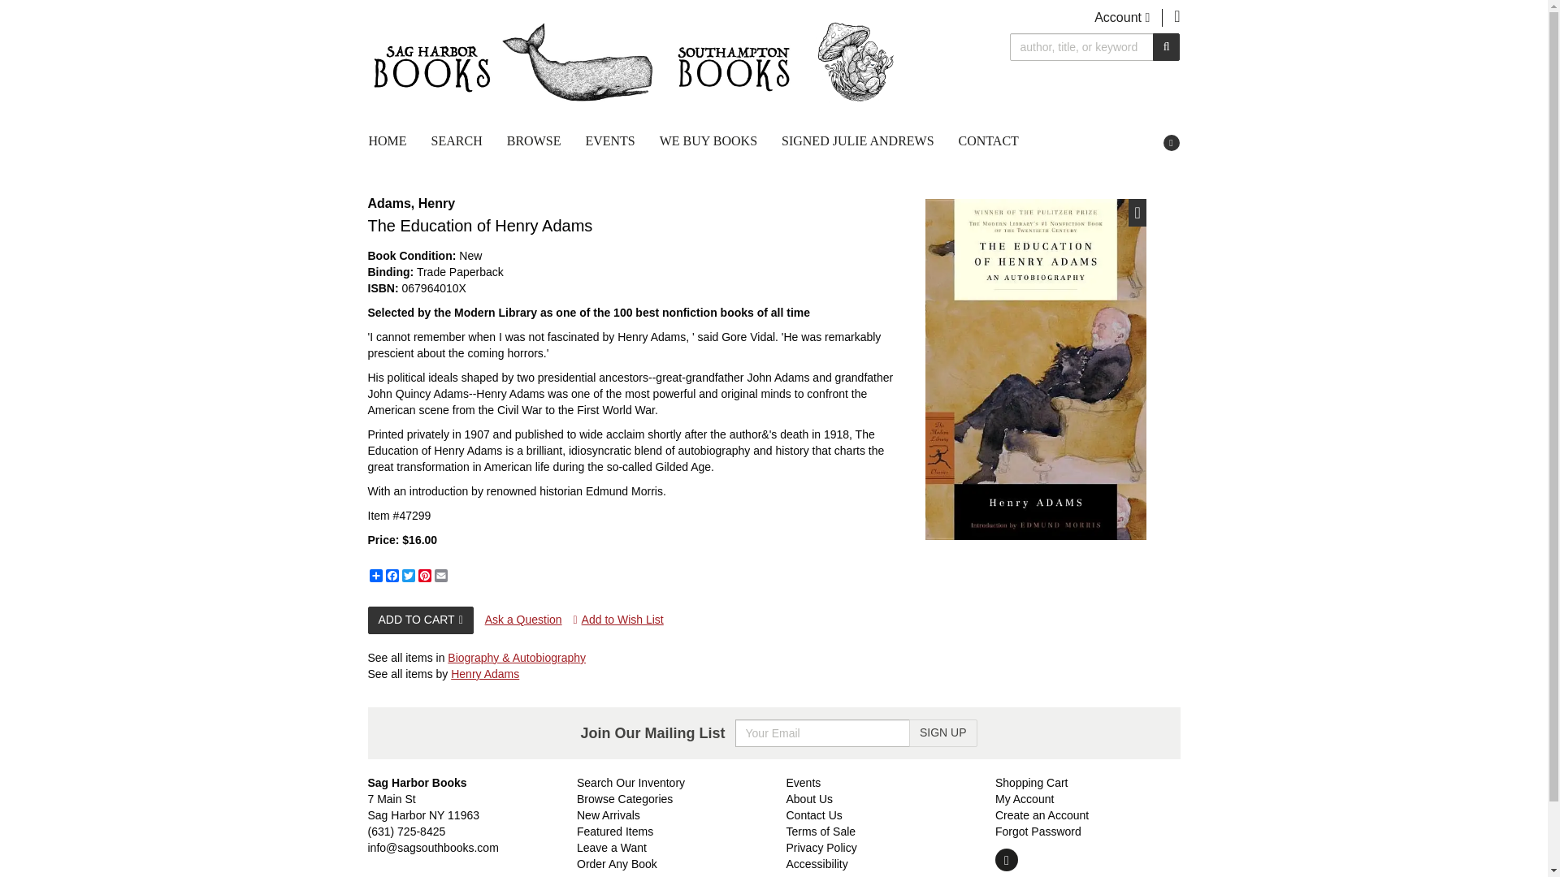 The image size is (1560, 877). Describe the element at coordinates (858, 141) in the screenshot. I see `SIGNED JULIE ANDREWS` at that location.